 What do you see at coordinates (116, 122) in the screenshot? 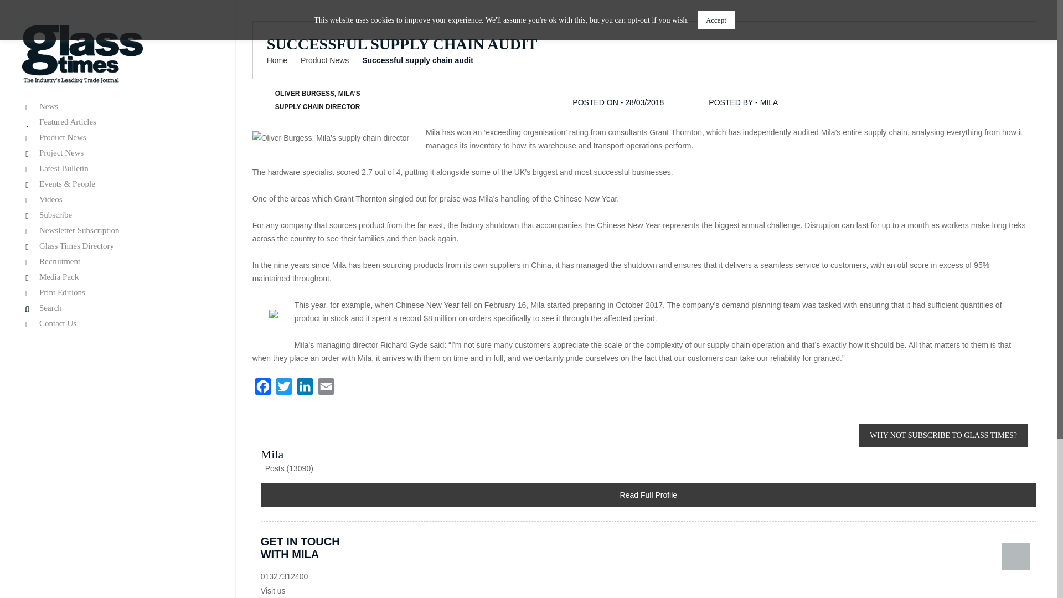
I see `Featured Articles` at bounding box center [116, 122].